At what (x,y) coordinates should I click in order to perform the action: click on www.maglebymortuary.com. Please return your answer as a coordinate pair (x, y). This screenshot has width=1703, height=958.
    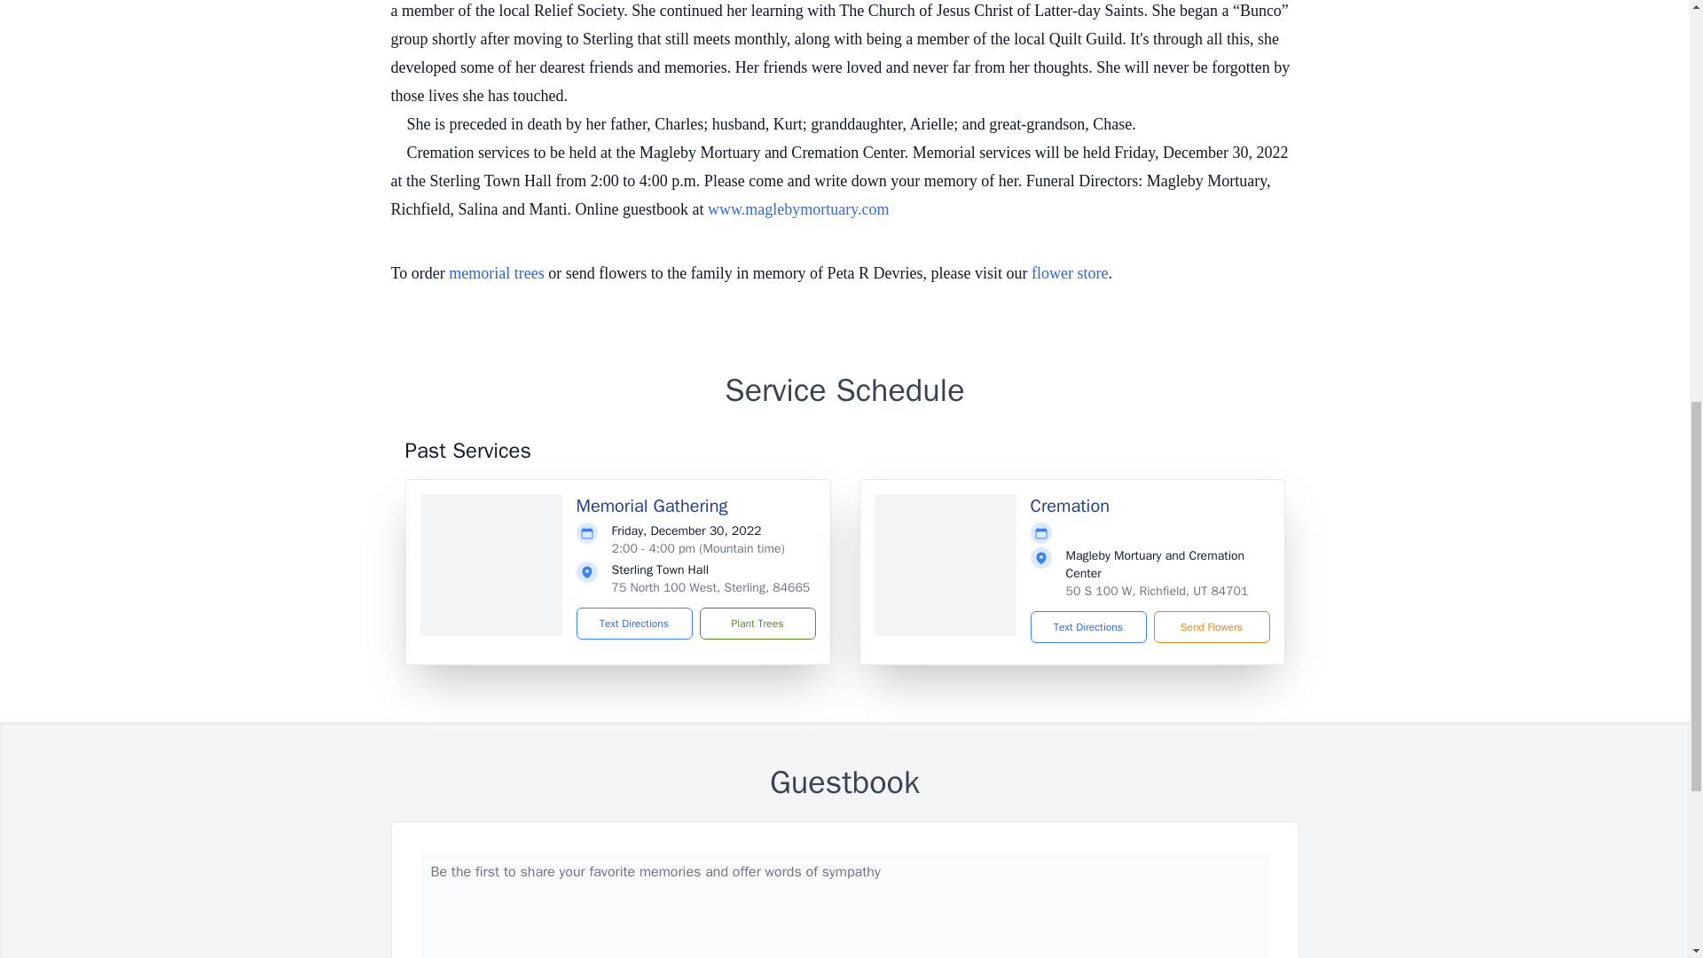
    Looking at the image, I should click on (798, 209).